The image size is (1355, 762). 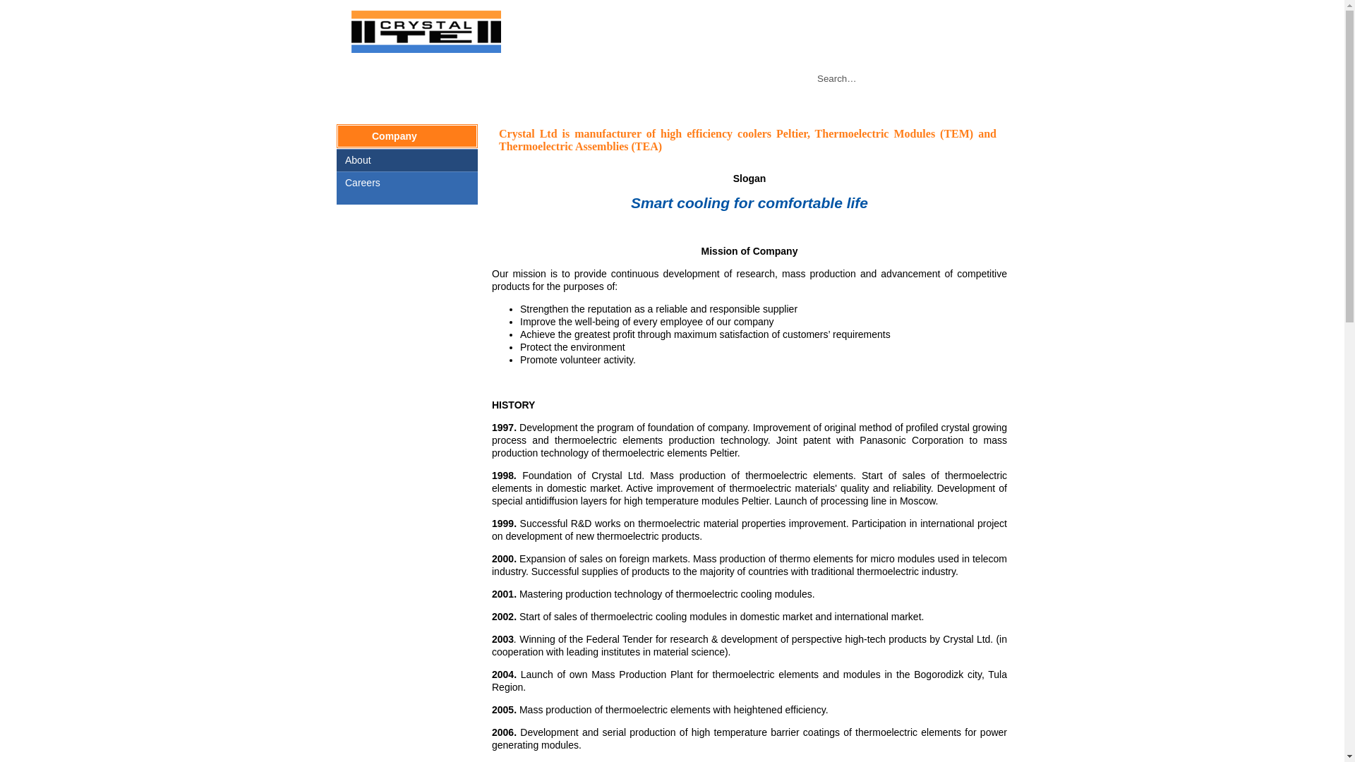 I want to click on Crystal Ltd., so click(x=426, y=31).